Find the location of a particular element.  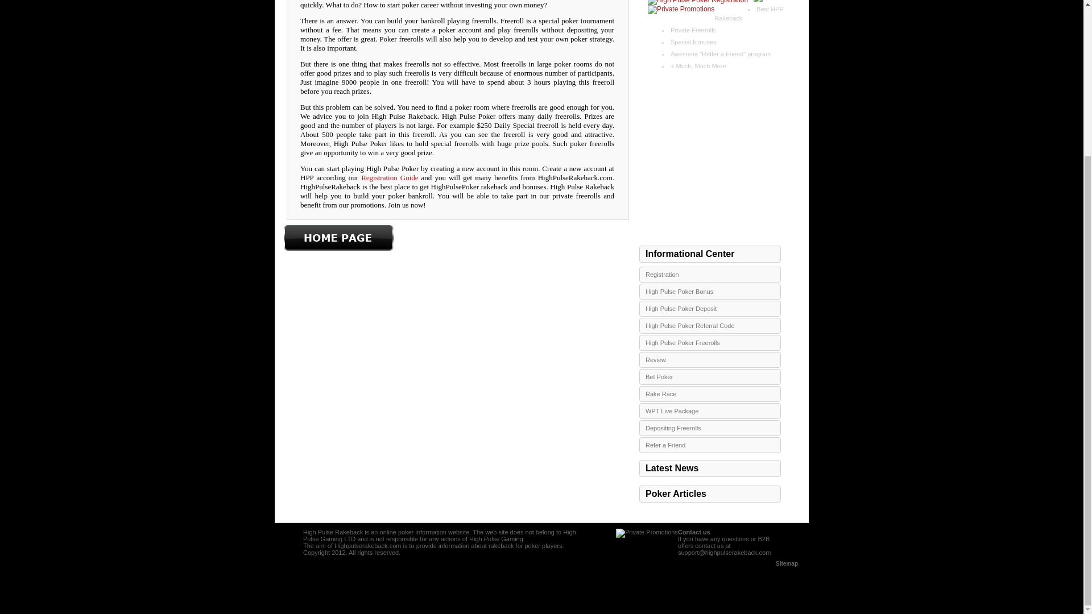

WPT Live Package is located at coordinates (710, 410).